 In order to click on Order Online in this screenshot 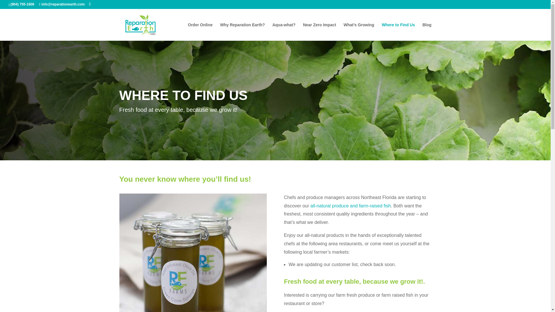, I will do `click(200, 32)`.